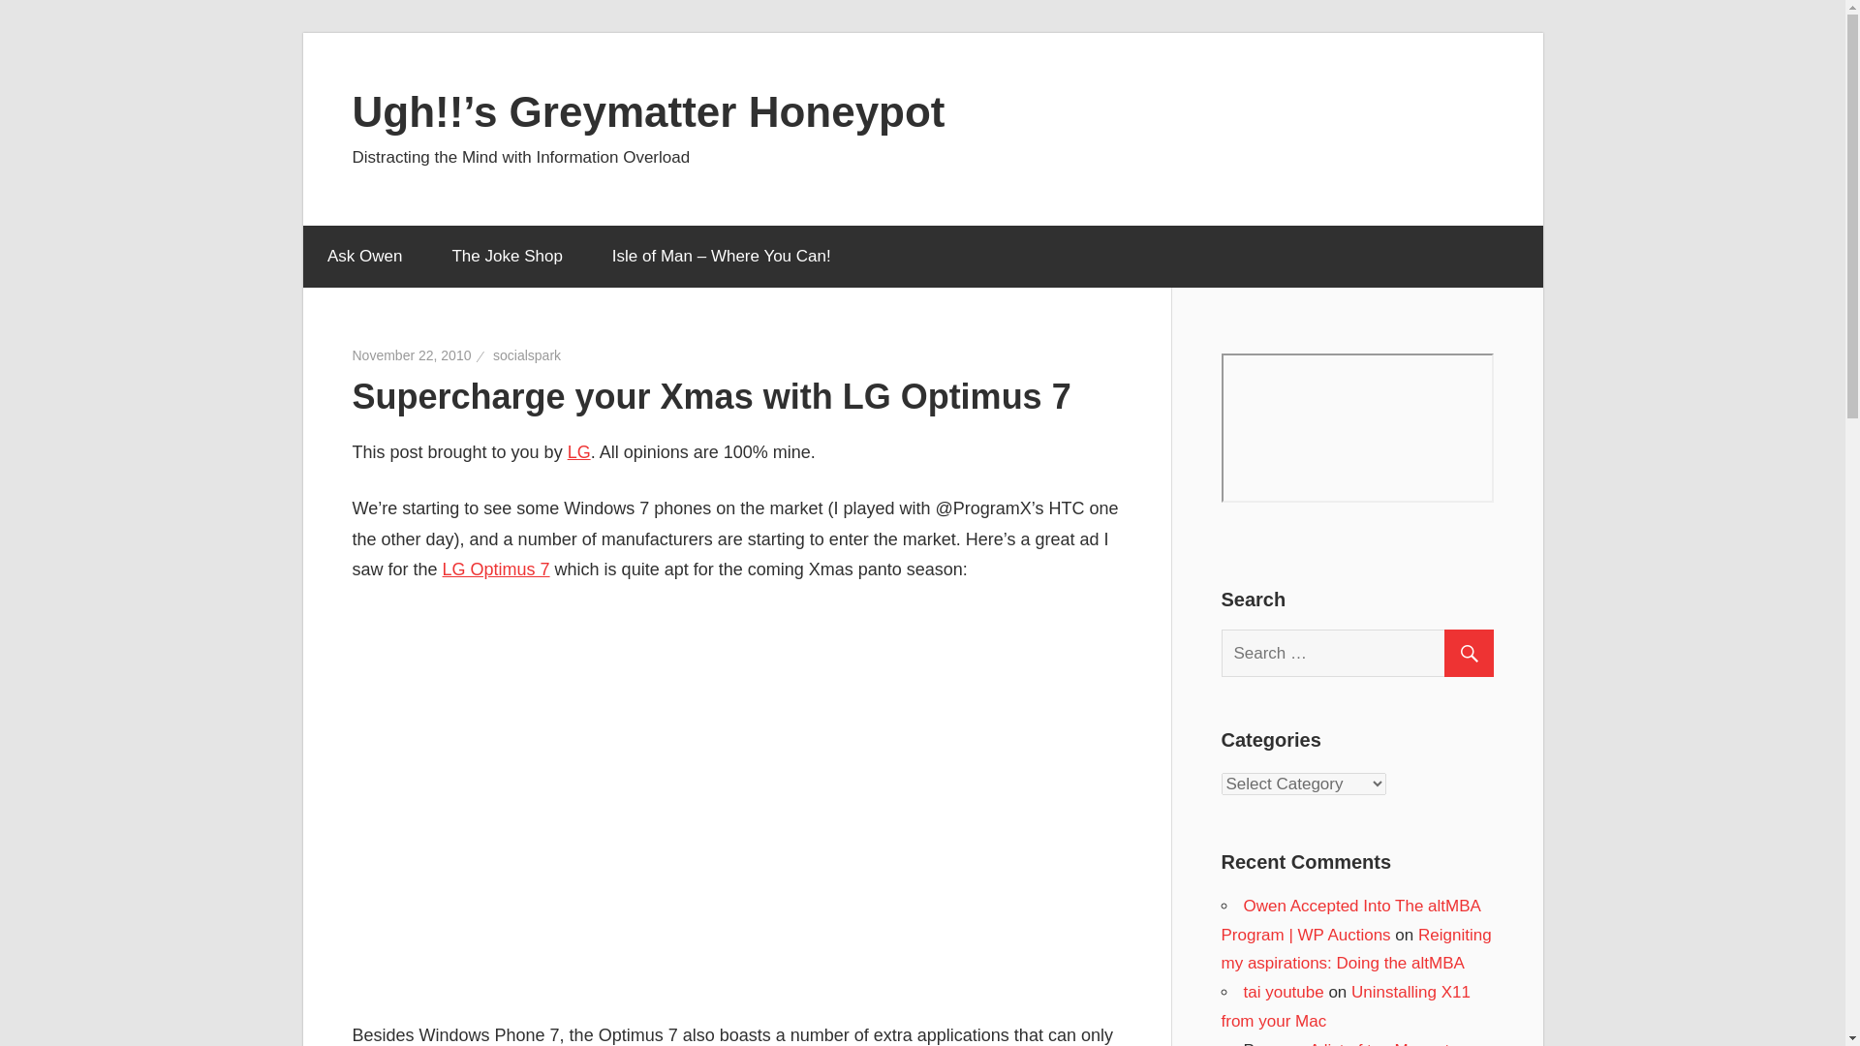 The height and width of the screenshot is (1046, 1860). Describe the element at coordinates (1355, 949) in the screenshot. I see `Reigniting my aspirations: Doing the altMBA` at that location.